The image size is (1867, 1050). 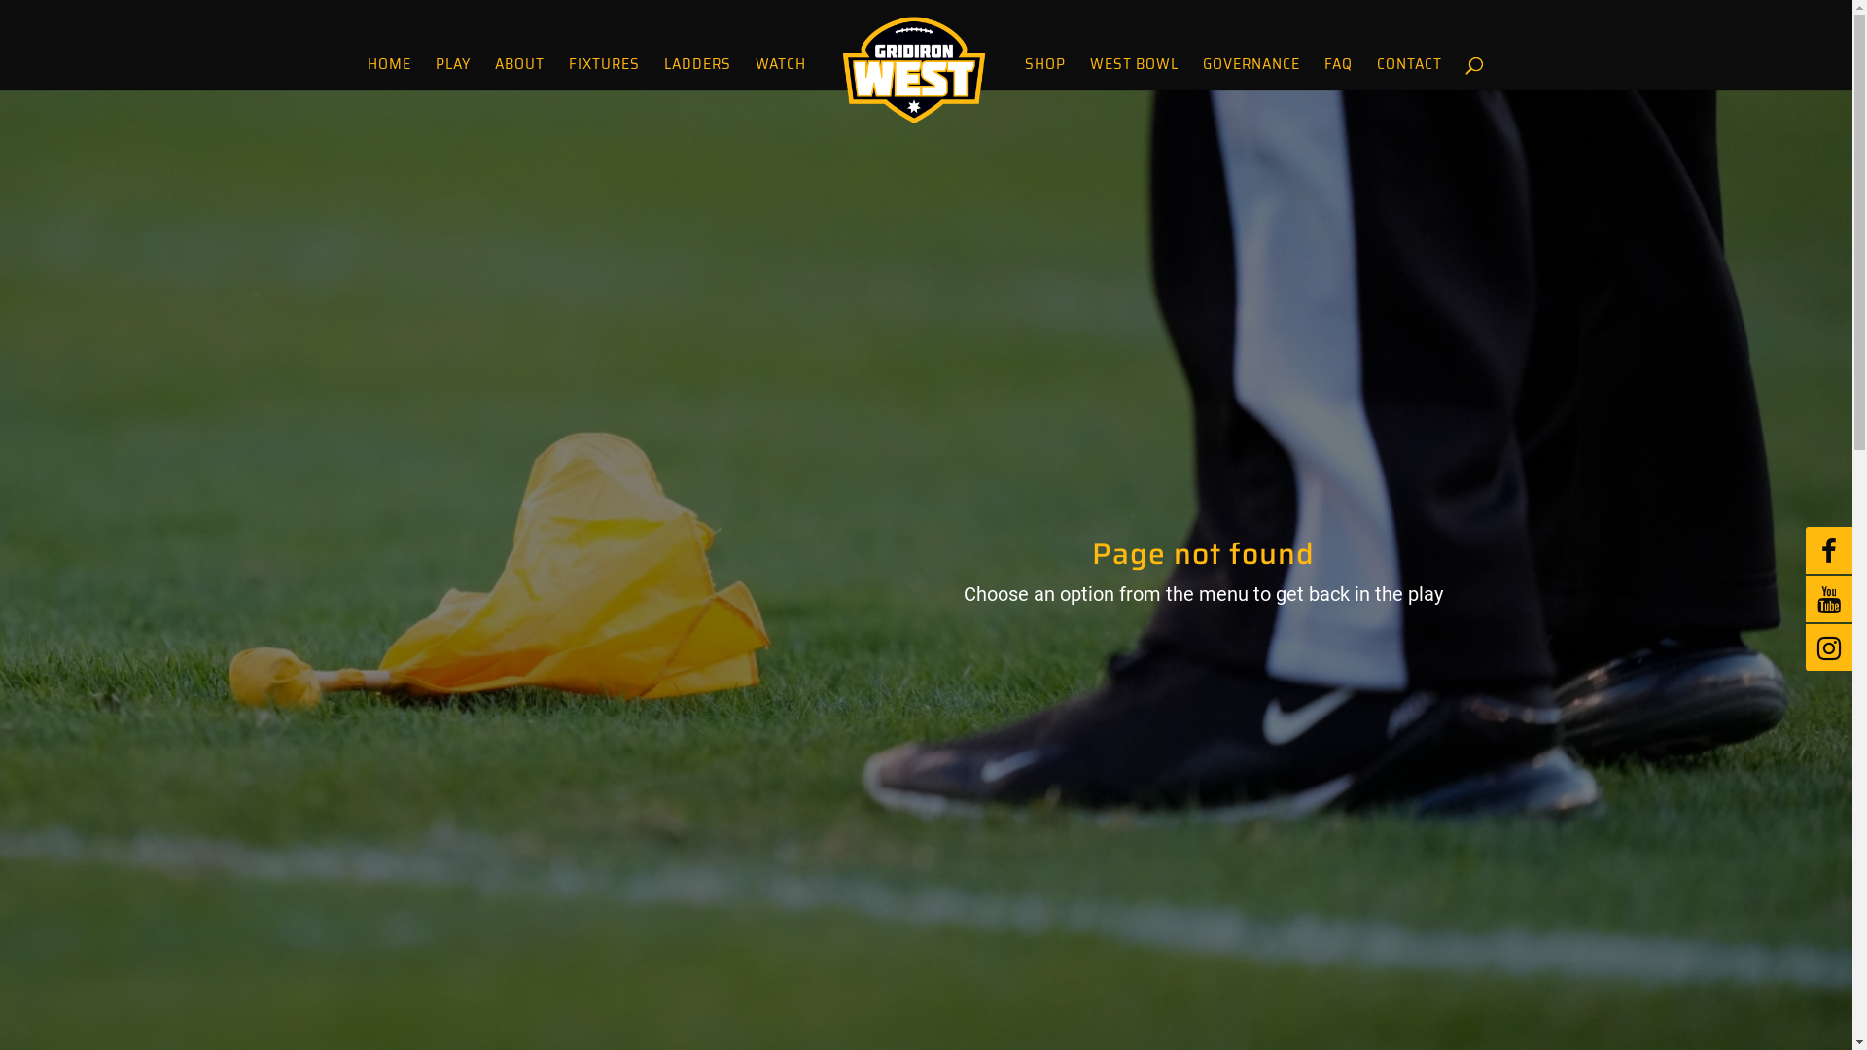 What do you see at coordinates (389, 74) in the screenshot?
I see `HOME` at bounding box center [389, 74].